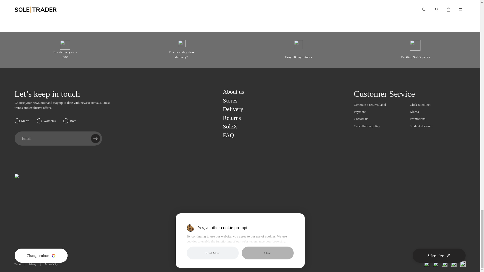 The image size is (484, 272). What do you see at coordinates (230, 126) in the screenshot?
I see `SoleX` at bounding box center [230, 126].